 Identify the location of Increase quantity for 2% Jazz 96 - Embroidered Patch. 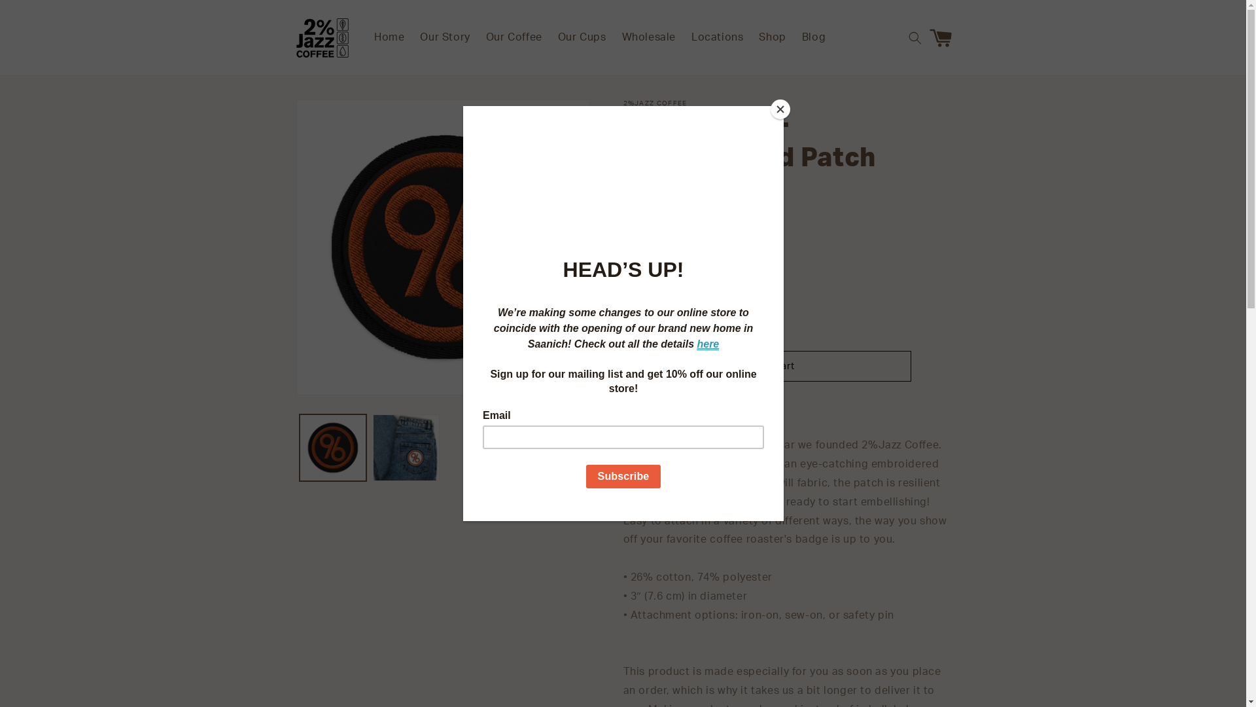
(700, 319).